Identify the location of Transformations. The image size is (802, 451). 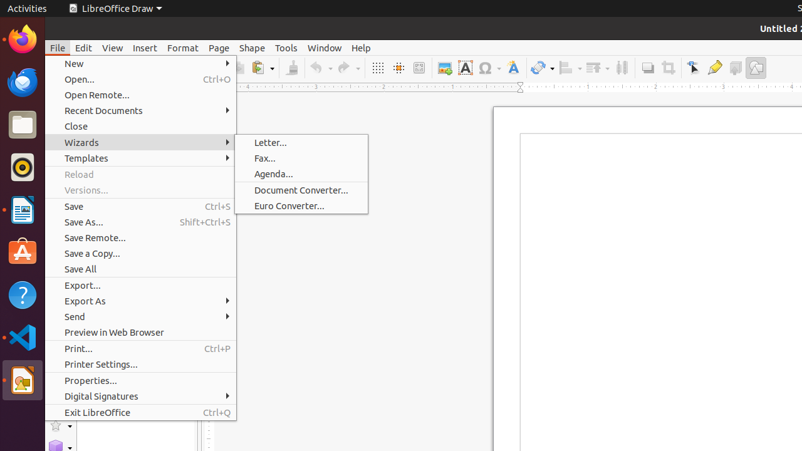
(543, 68).